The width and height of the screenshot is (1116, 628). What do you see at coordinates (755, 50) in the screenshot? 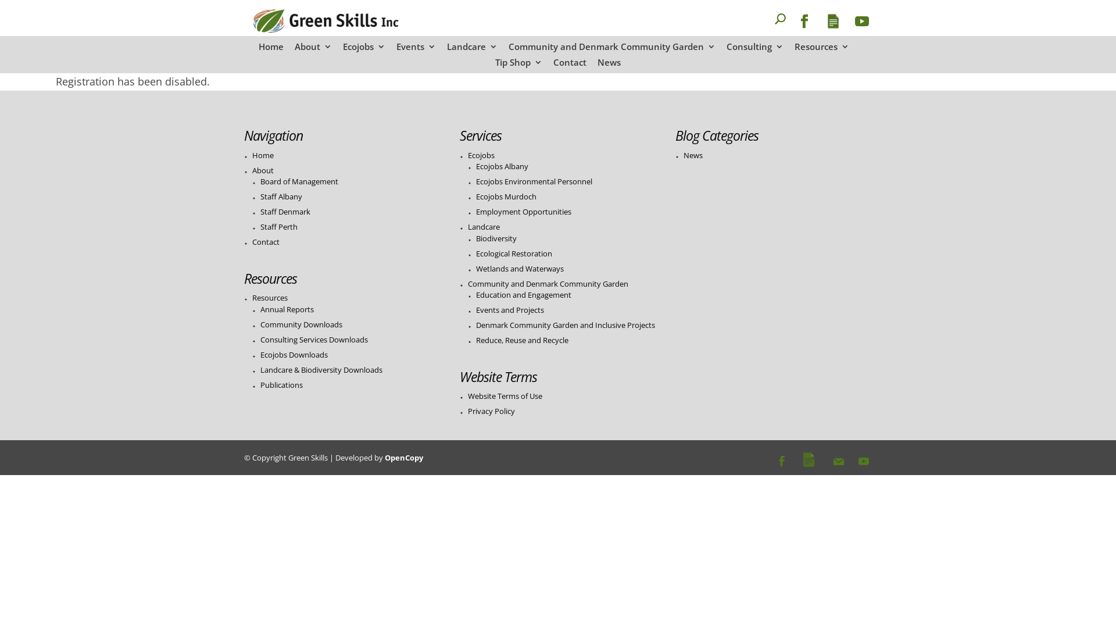
I see `Consulting` at bounding box center [755, 50].